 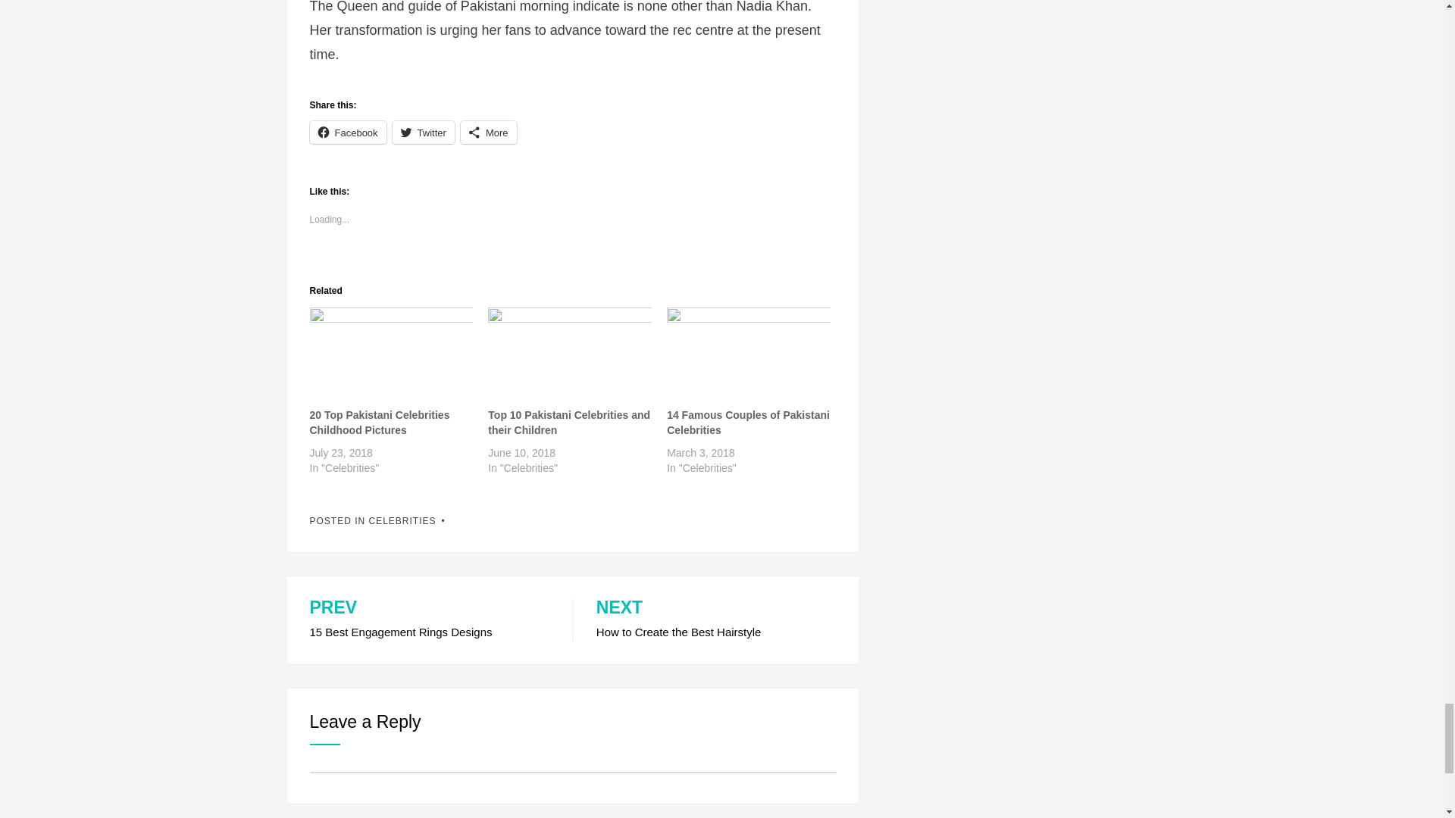 I want to click on 20 Top Pakistani Celebrities Childhood Pictures, so click(x=379, y=423).